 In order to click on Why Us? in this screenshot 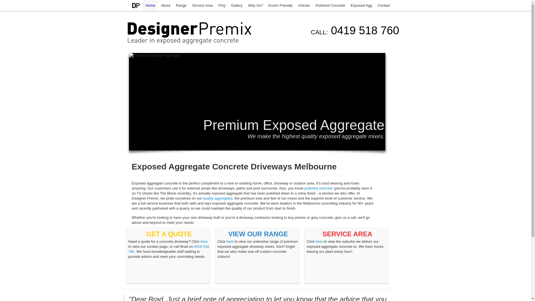, I will do `click(255, 6)`.